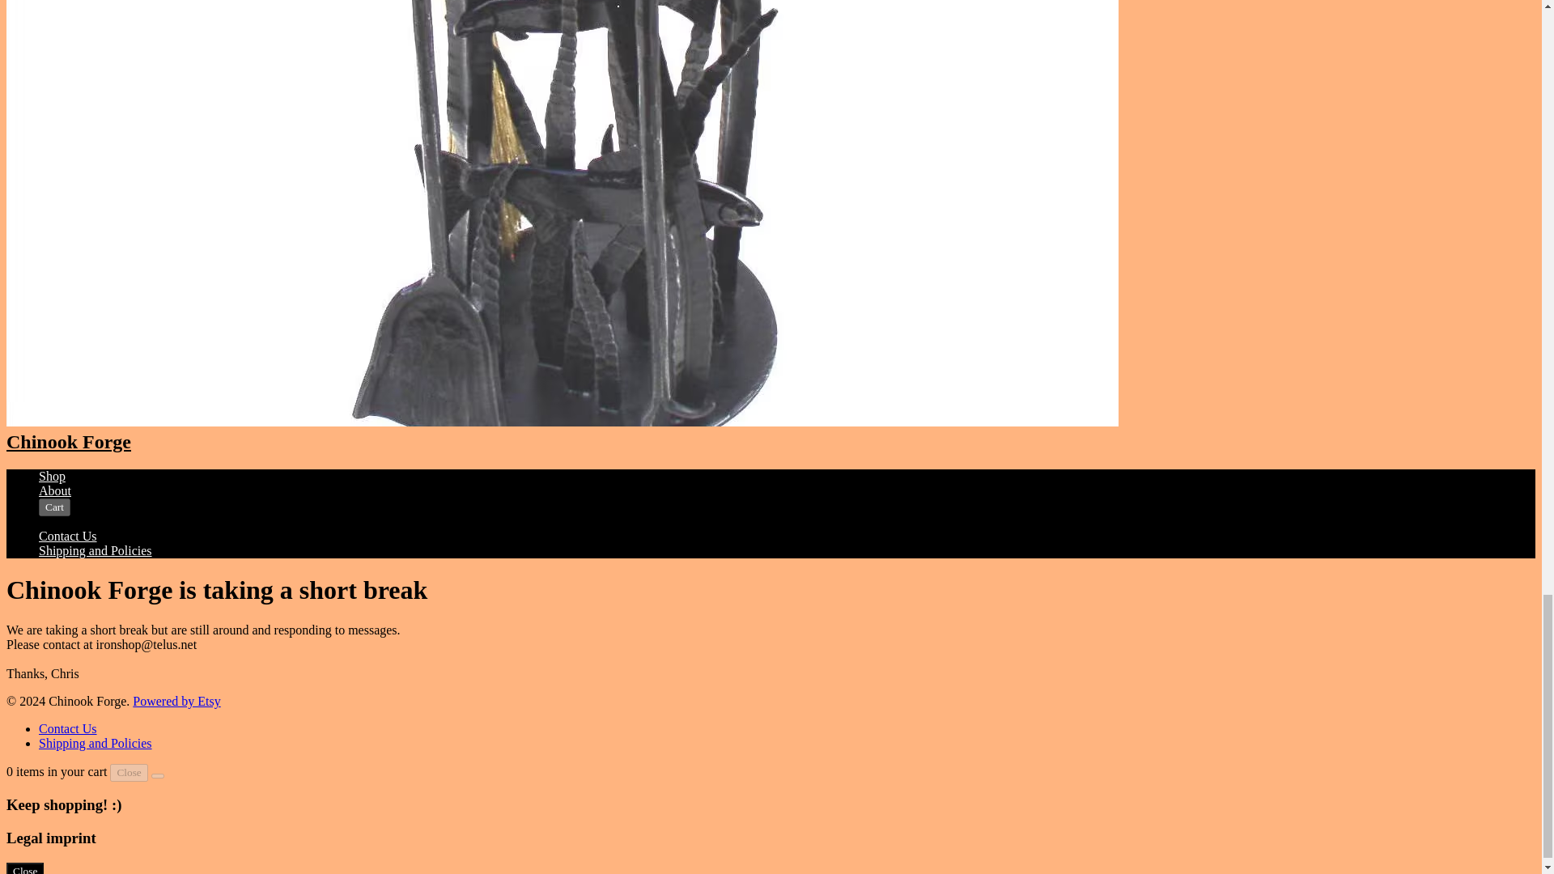 The height and width of the screenshot is (874, 1554). Describe the element at coordinates (68, 536) in the screenshot. I see `Contact Us` at that location.